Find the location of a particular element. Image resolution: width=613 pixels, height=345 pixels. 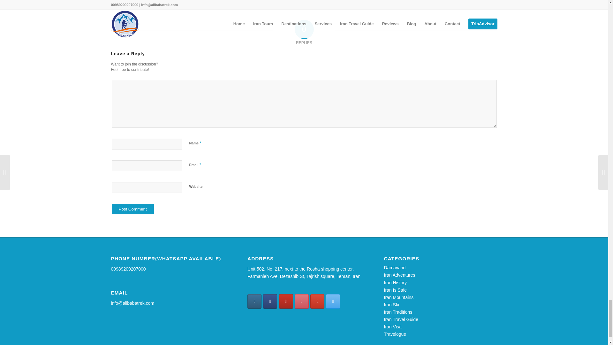

Facebook is located at coordinates (270, 301).